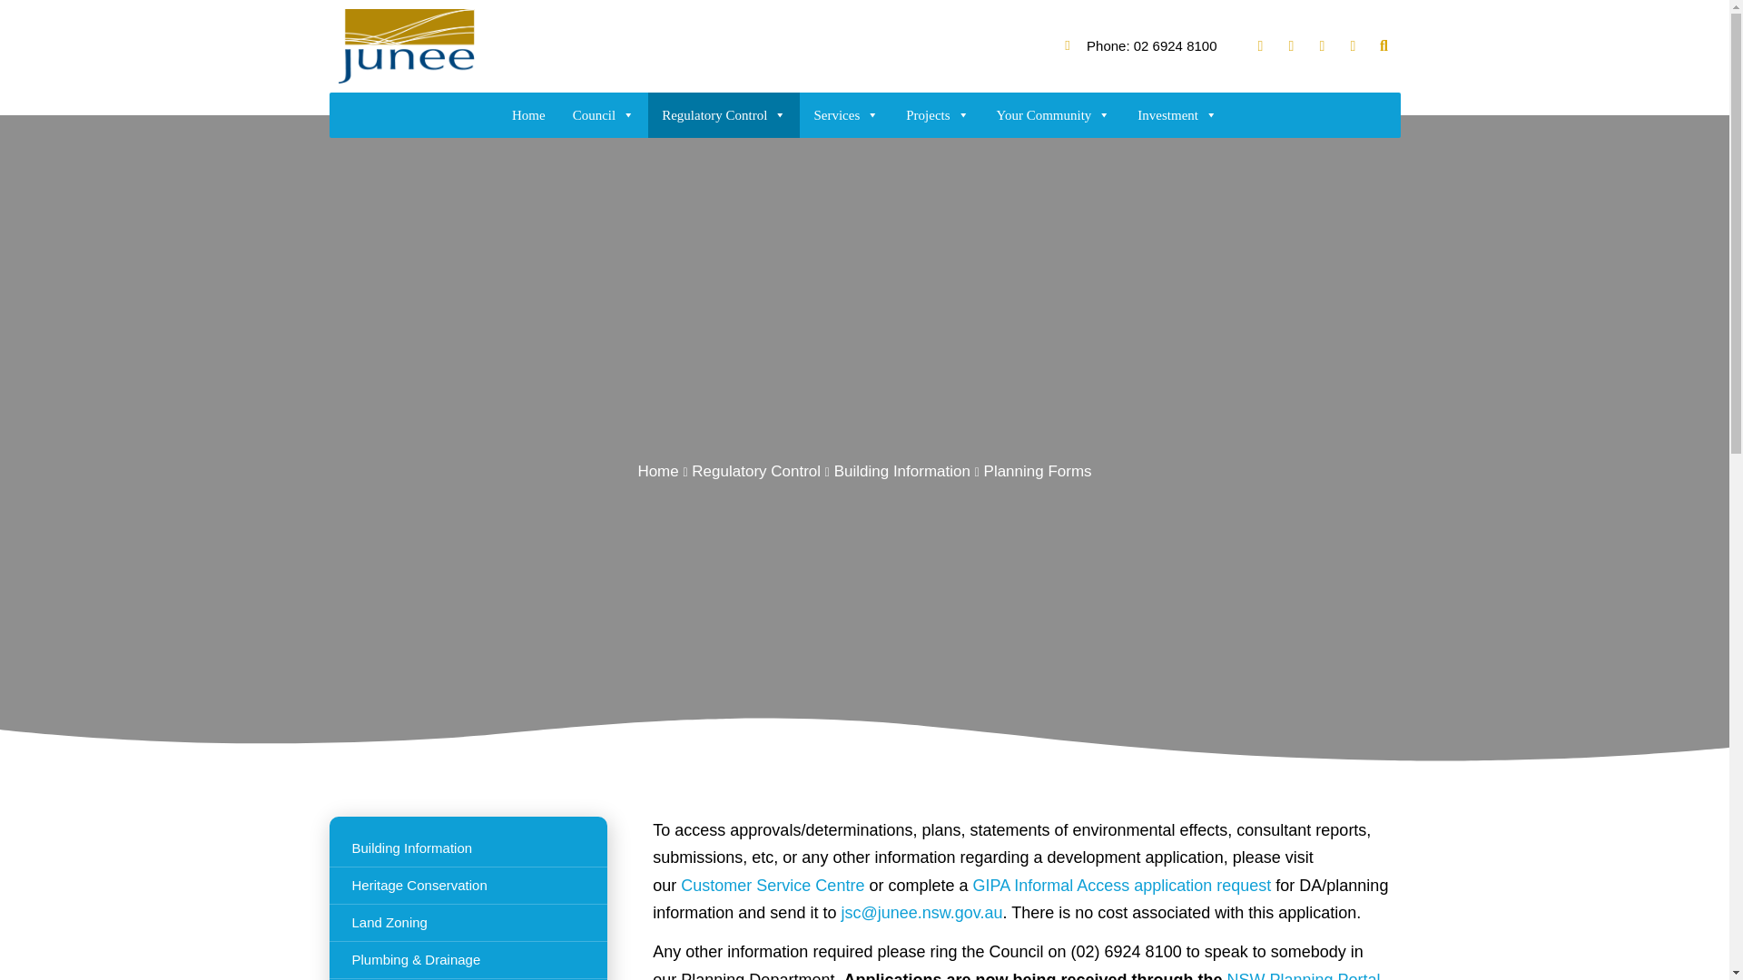  What do you see at coordinates (604, 114) in the screenshot?
I see `Council` at bounding box center [604, 114].